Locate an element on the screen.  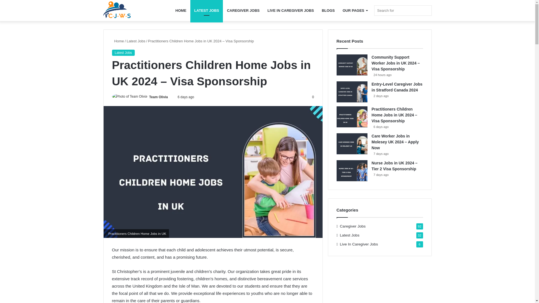
LIVE IN CAREGIVER JOBS is located at coordinates (291, 10).